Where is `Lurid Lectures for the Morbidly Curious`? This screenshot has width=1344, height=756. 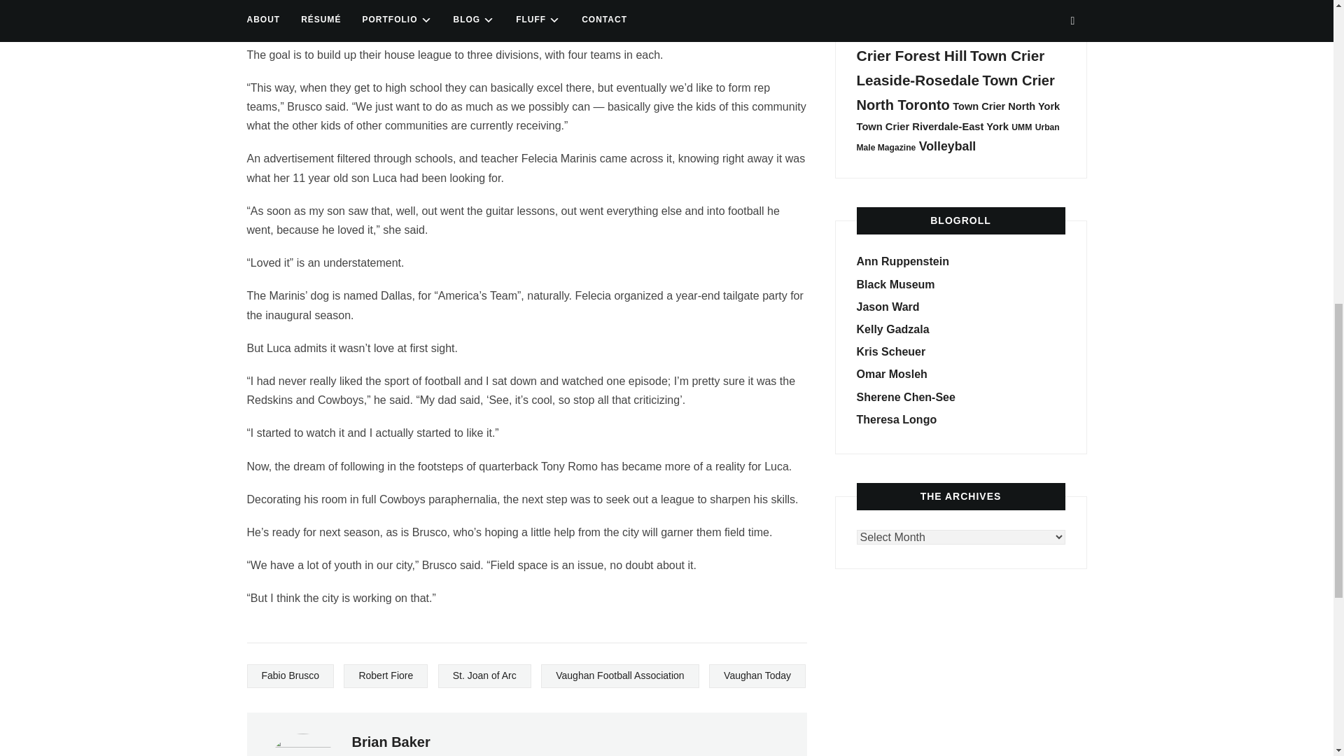
Lurid Lectures for the Morbidly Curious is located at coordinates (896, 284).